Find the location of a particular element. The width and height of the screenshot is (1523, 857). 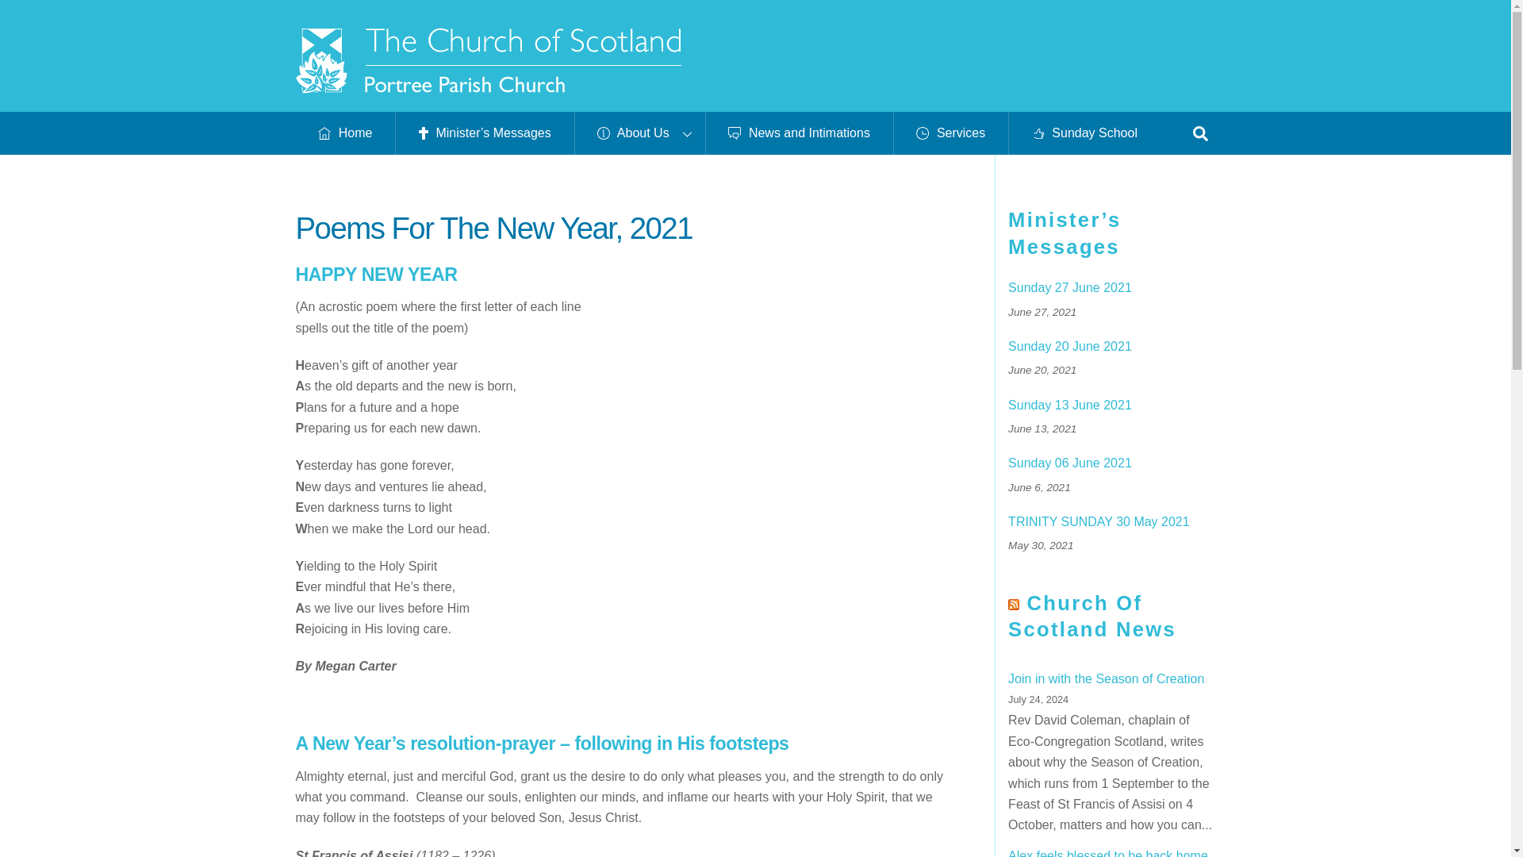

Sunday 13 June 2021 is located at coordinates (1112, 405).